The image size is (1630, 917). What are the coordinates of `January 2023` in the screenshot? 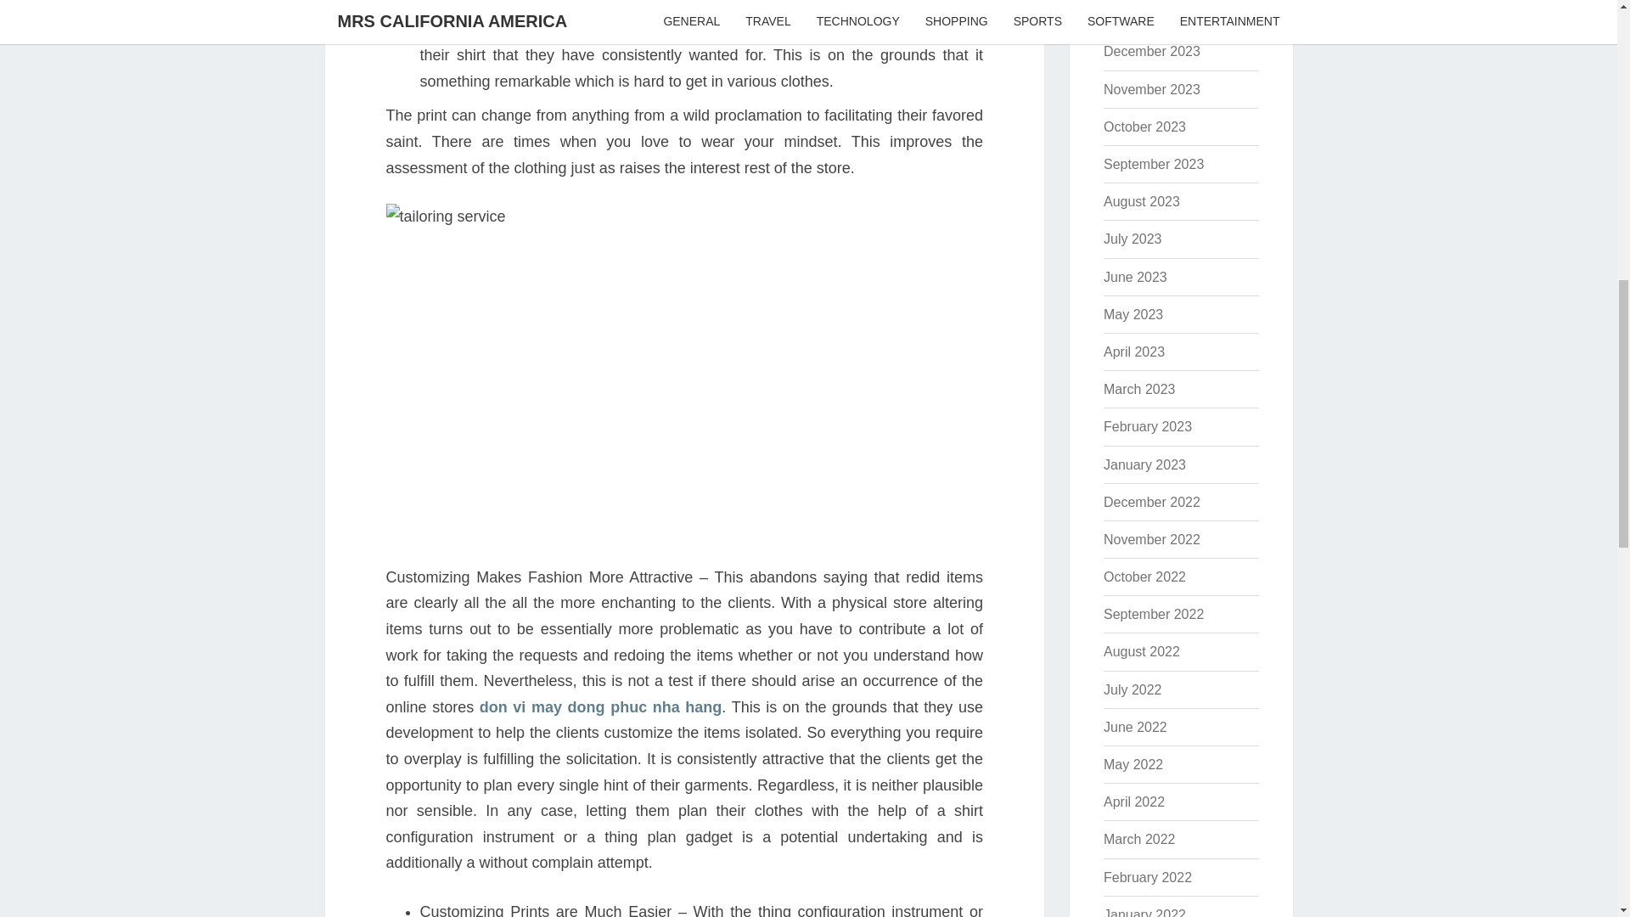 It's located at (1144, 464).